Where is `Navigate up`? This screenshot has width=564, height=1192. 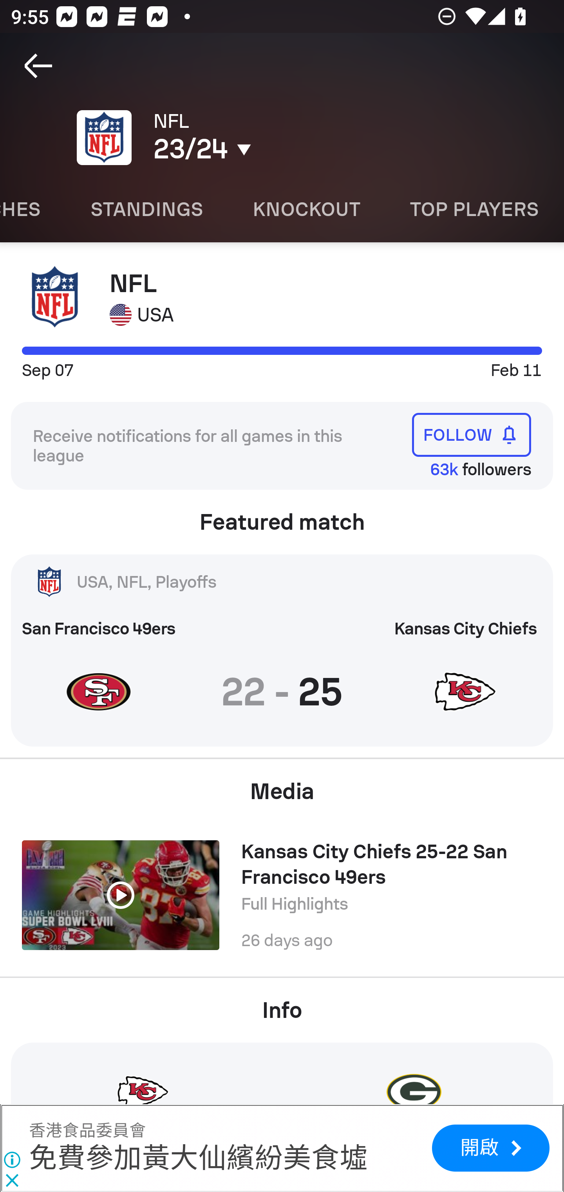
Navigate up is located at coordinates (38, 66).